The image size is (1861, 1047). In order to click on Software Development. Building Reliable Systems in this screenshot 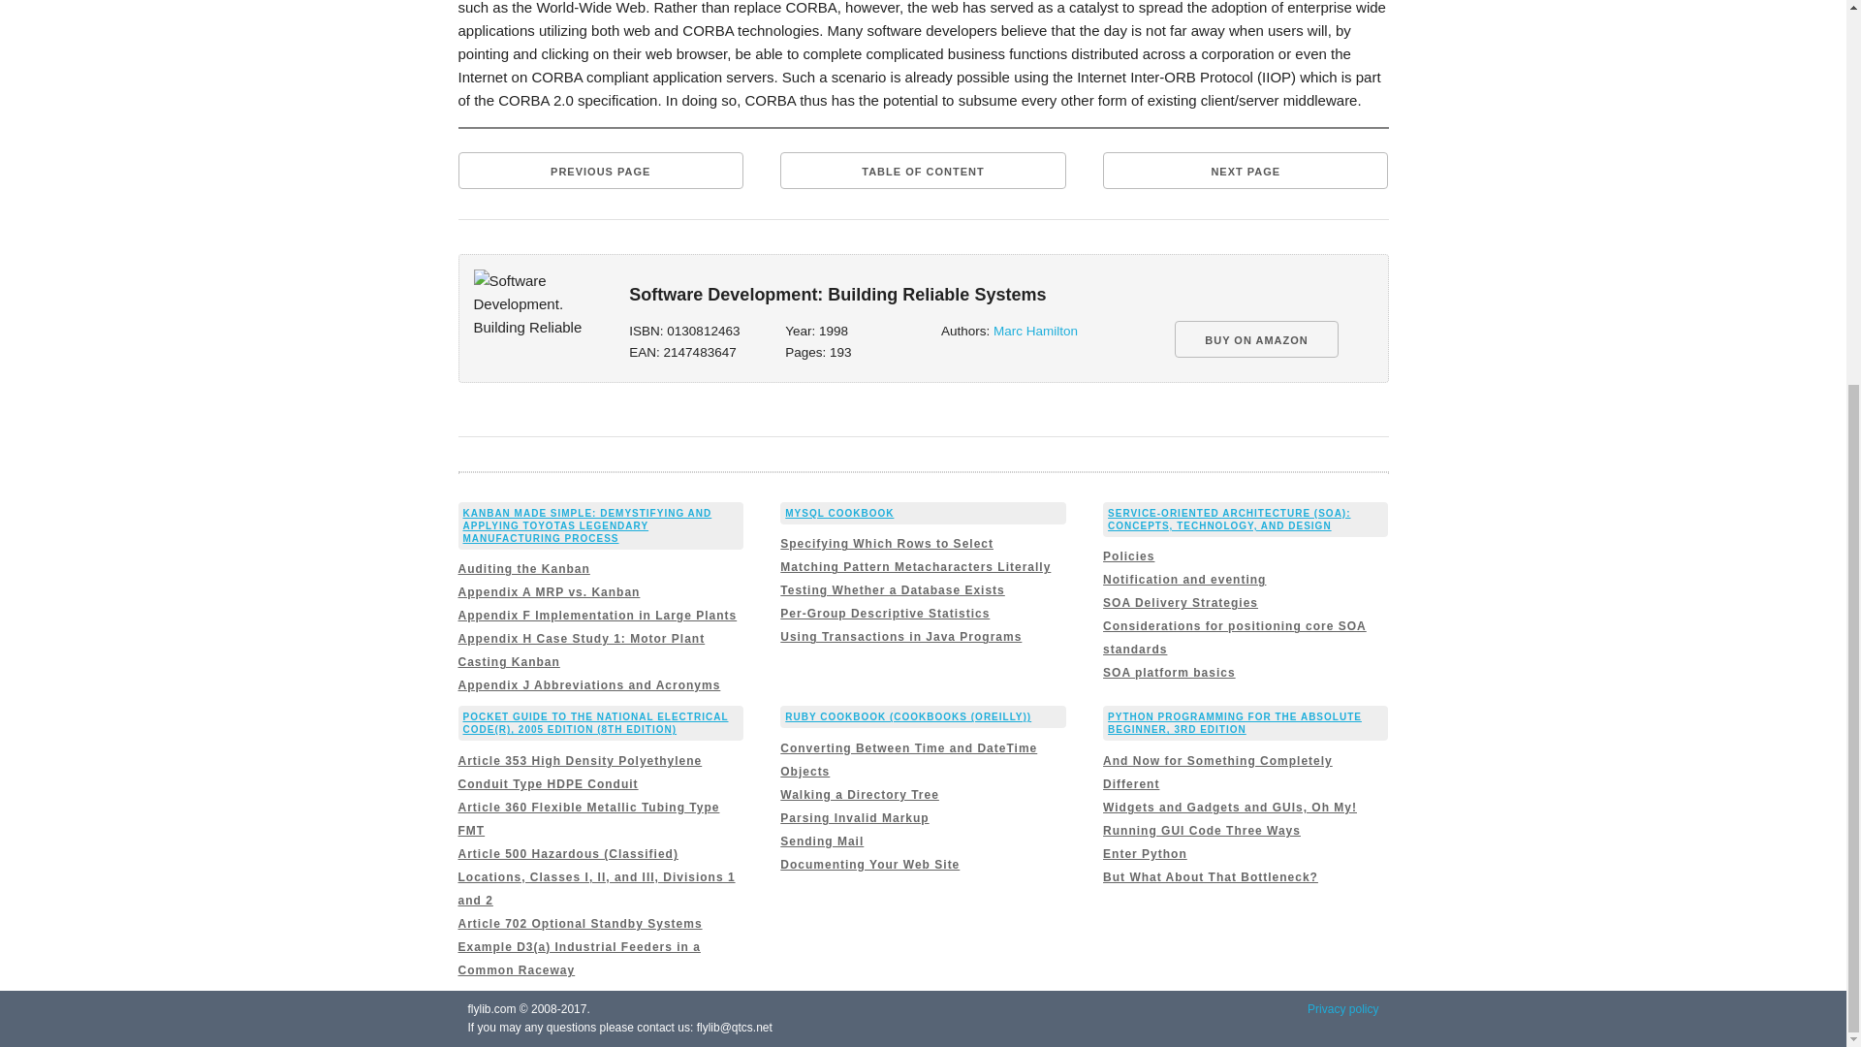, I will do `click(533, 305)`.